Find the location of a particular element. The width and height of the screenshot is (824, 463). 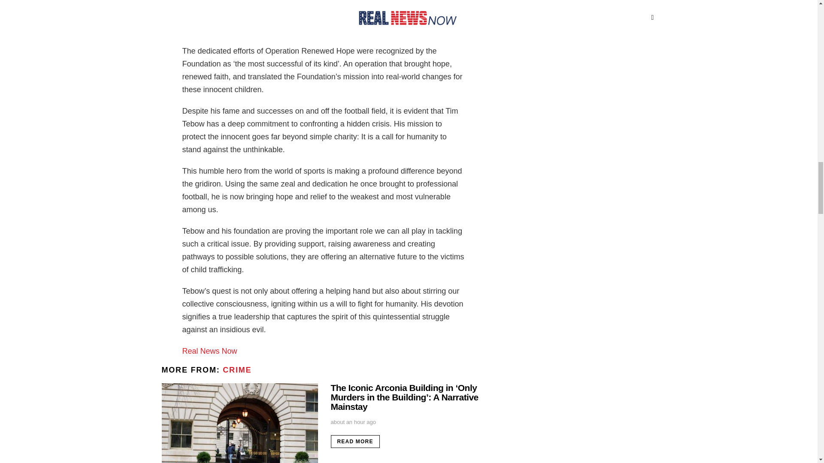

Real News Now is located at coordinates (209, 351).